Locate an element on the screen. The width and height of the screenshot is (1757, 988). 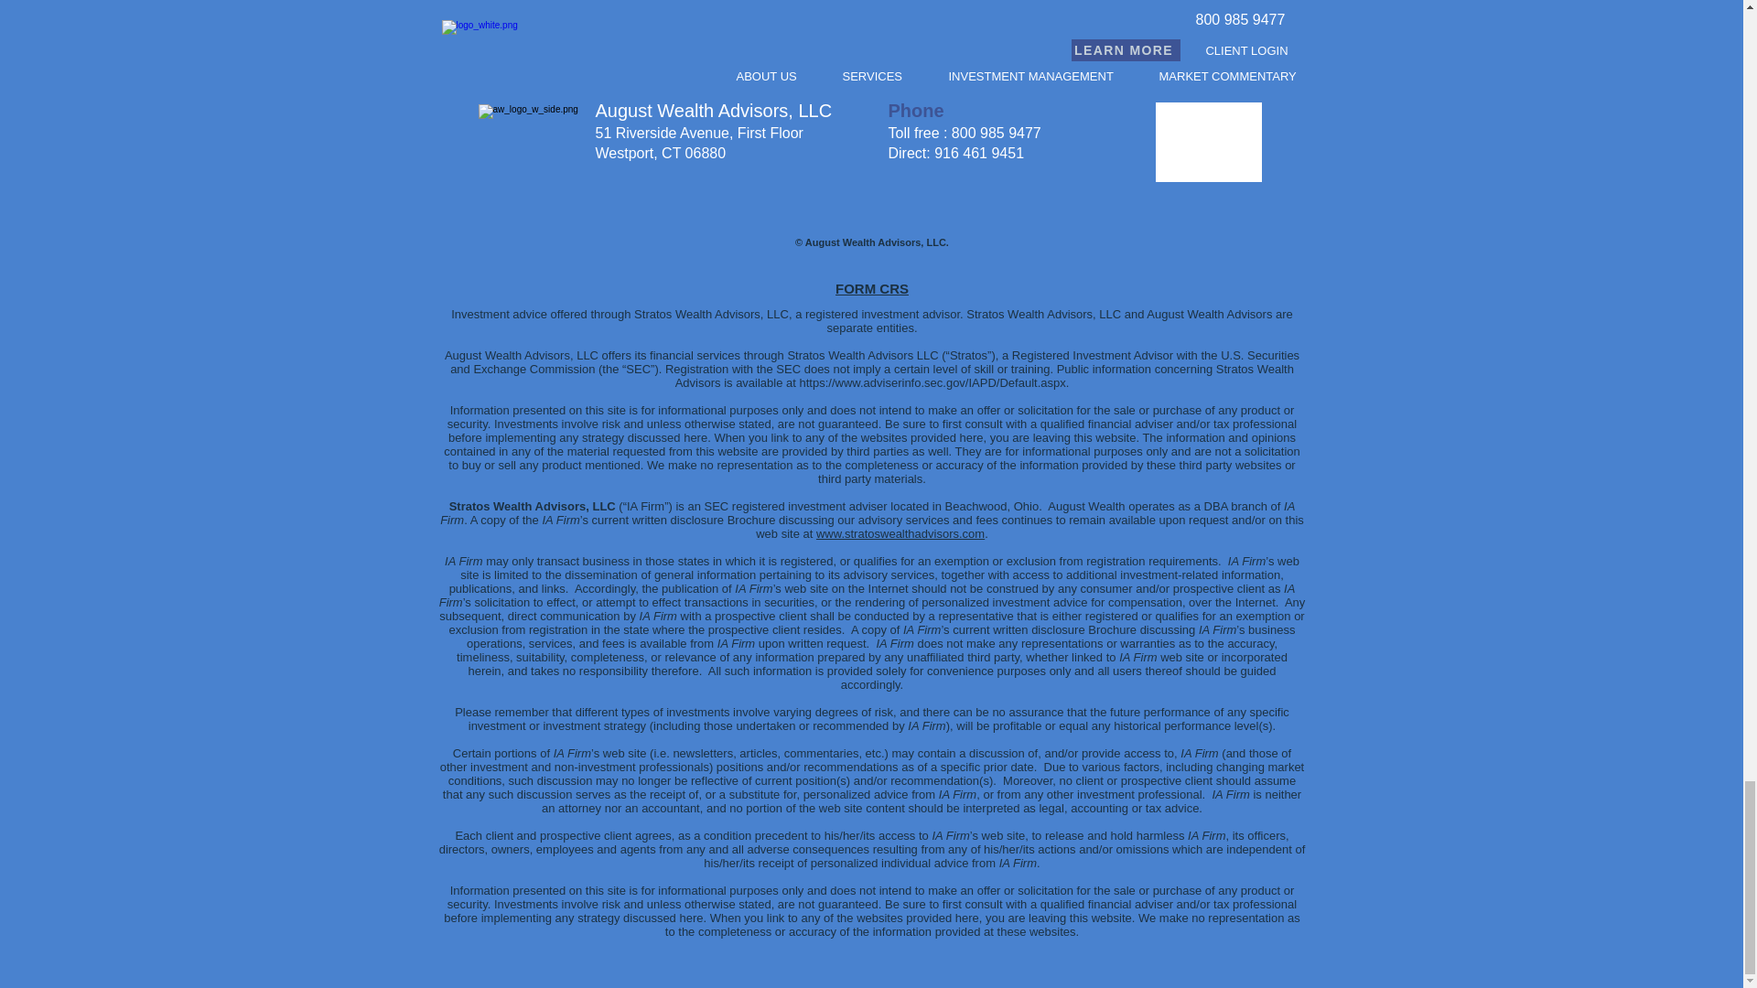
www.stratoswealthadvisors.com is located at coordinates (900, 532).